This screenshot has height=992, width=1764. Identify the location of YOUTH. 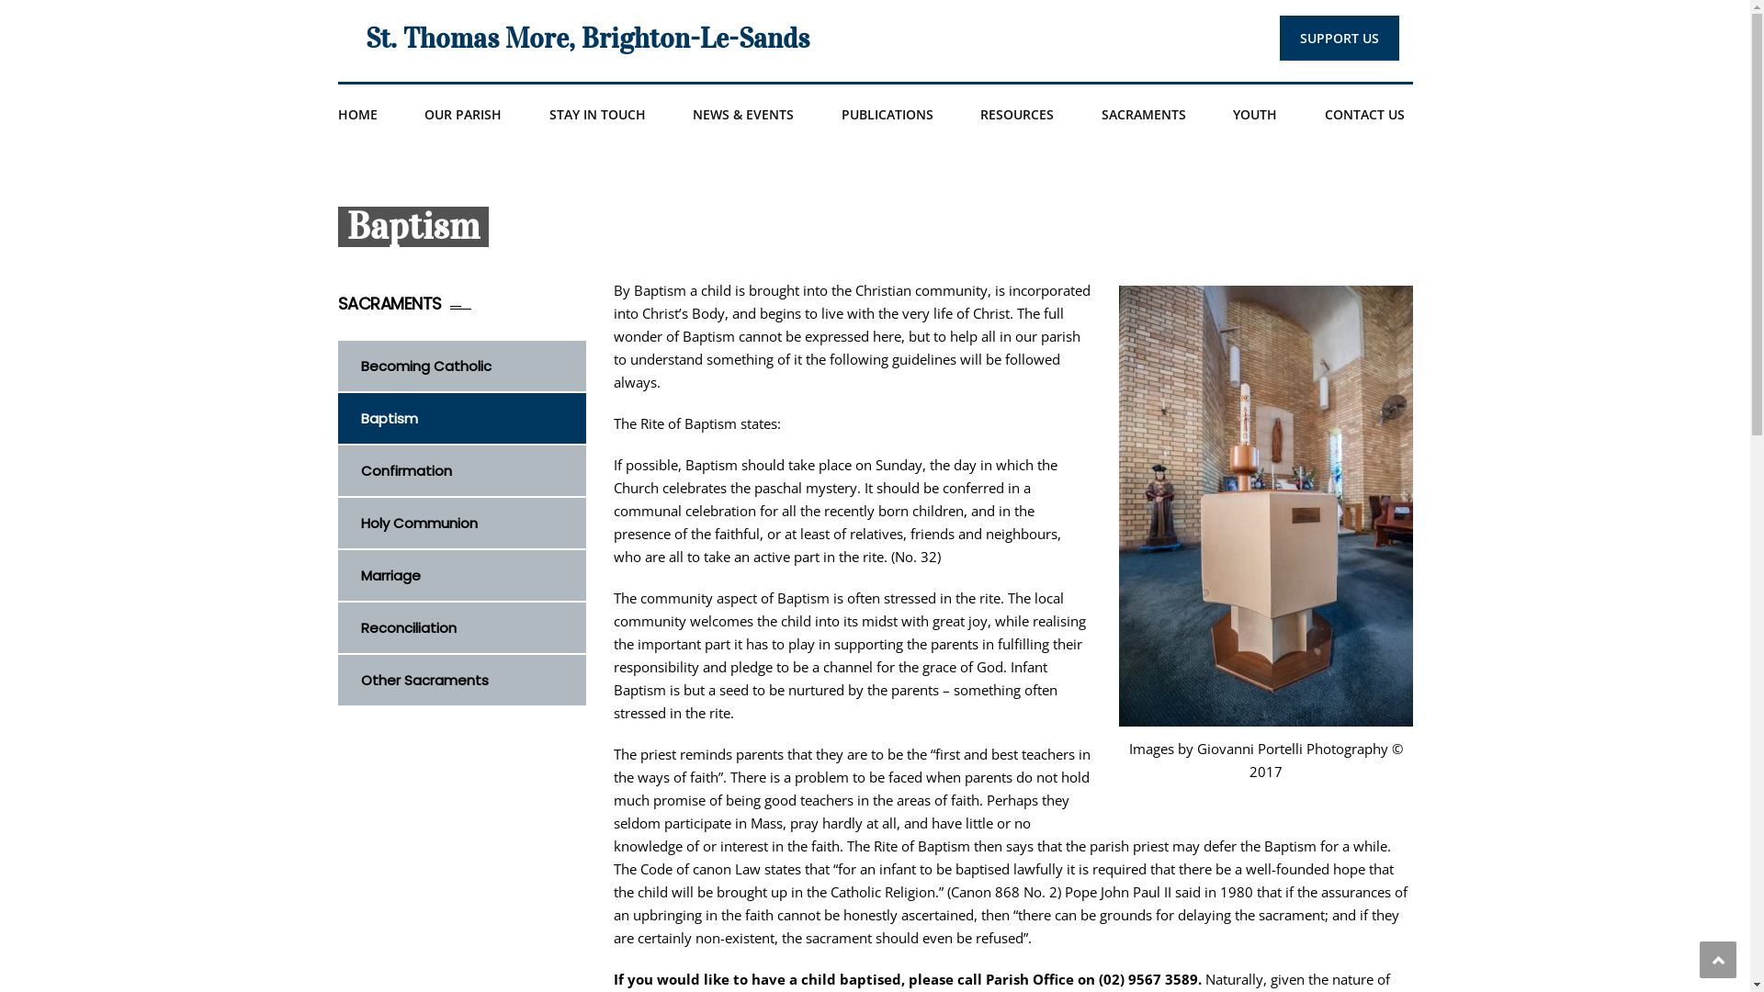
(1255, 114).